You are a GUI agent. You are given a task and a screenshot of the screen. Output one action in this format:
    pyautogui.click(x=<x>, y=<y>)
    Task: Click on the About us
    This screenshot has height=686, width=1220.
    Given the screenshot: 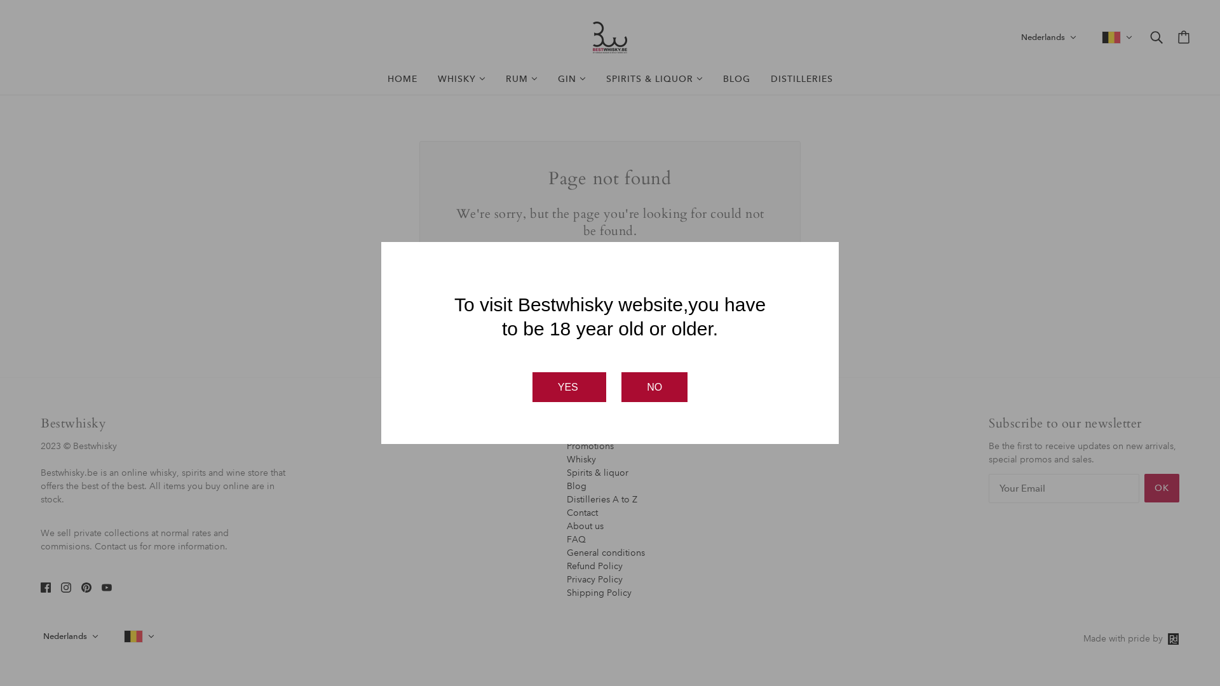 What is the action you would take?
    pyautogui.click(x=585, y=525)
    